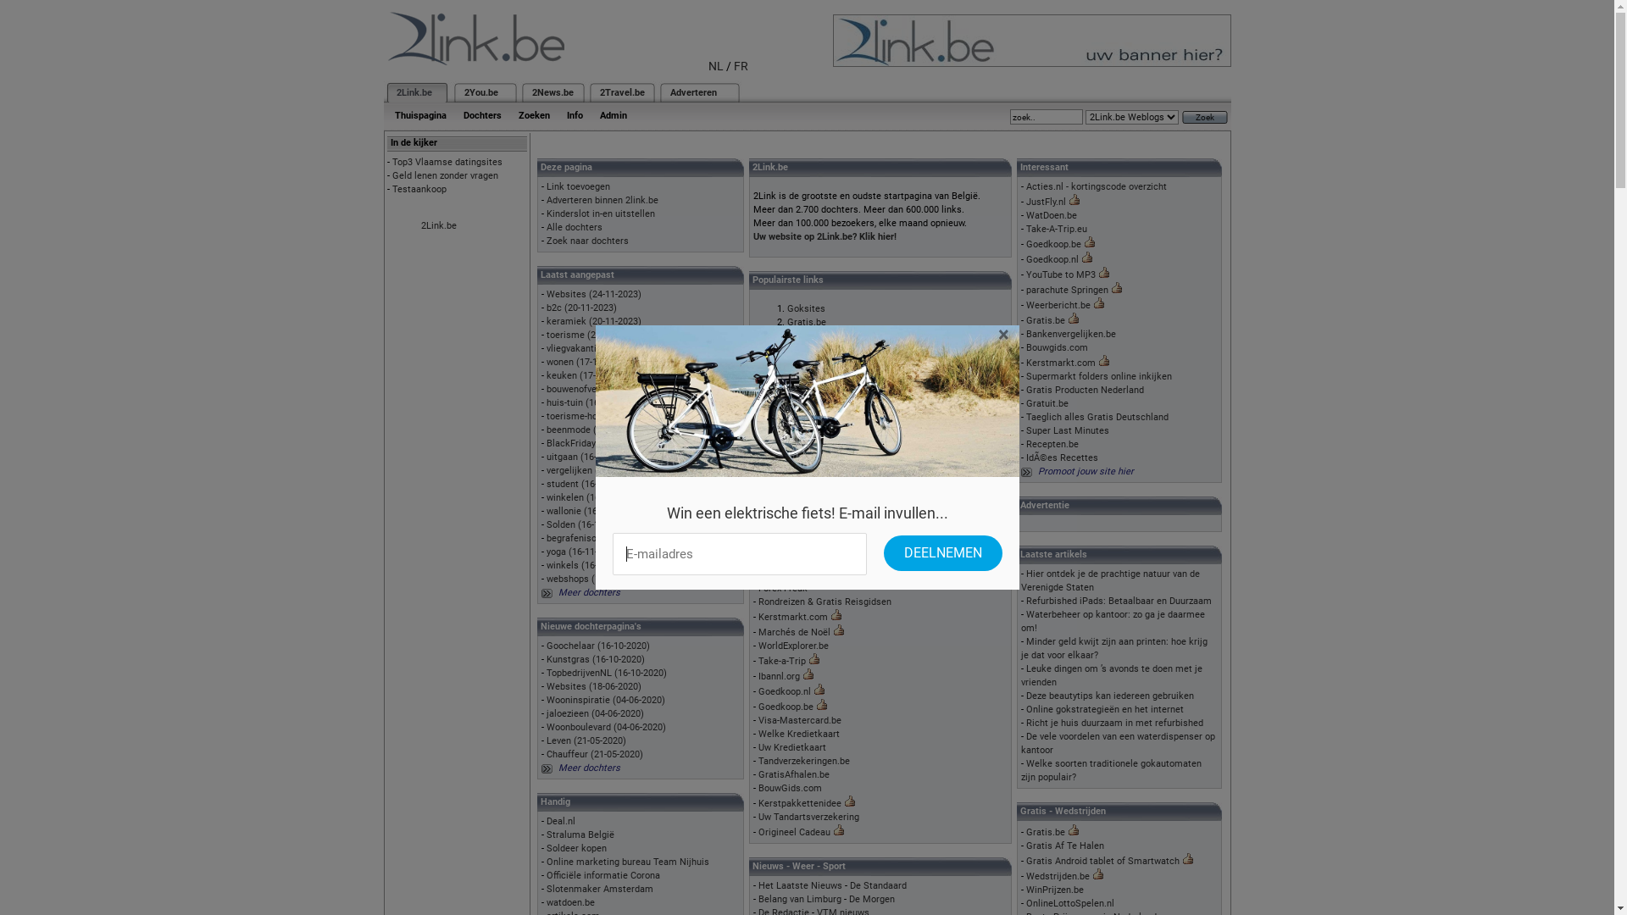  Describe the element at coordinates (419, 190) in the screenshot. I see `Testaankoop` at that location.